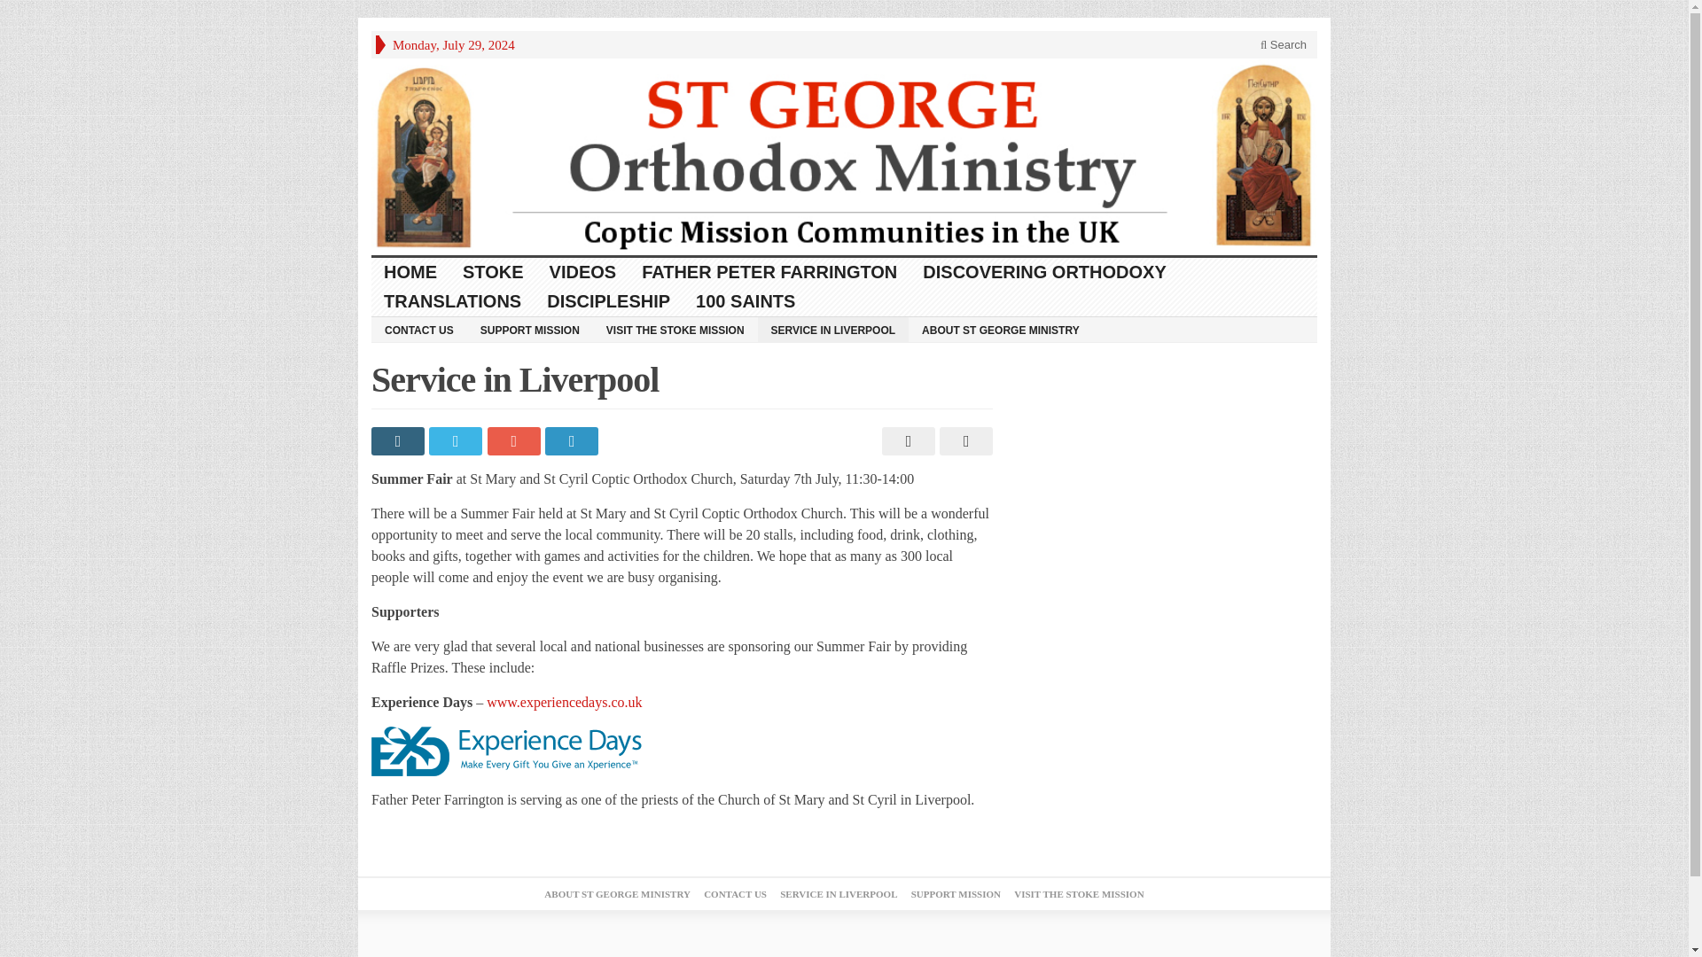  Describe the element at coordinates (746, 301) in the screenshot. I see `100 SAINTS` at that location.